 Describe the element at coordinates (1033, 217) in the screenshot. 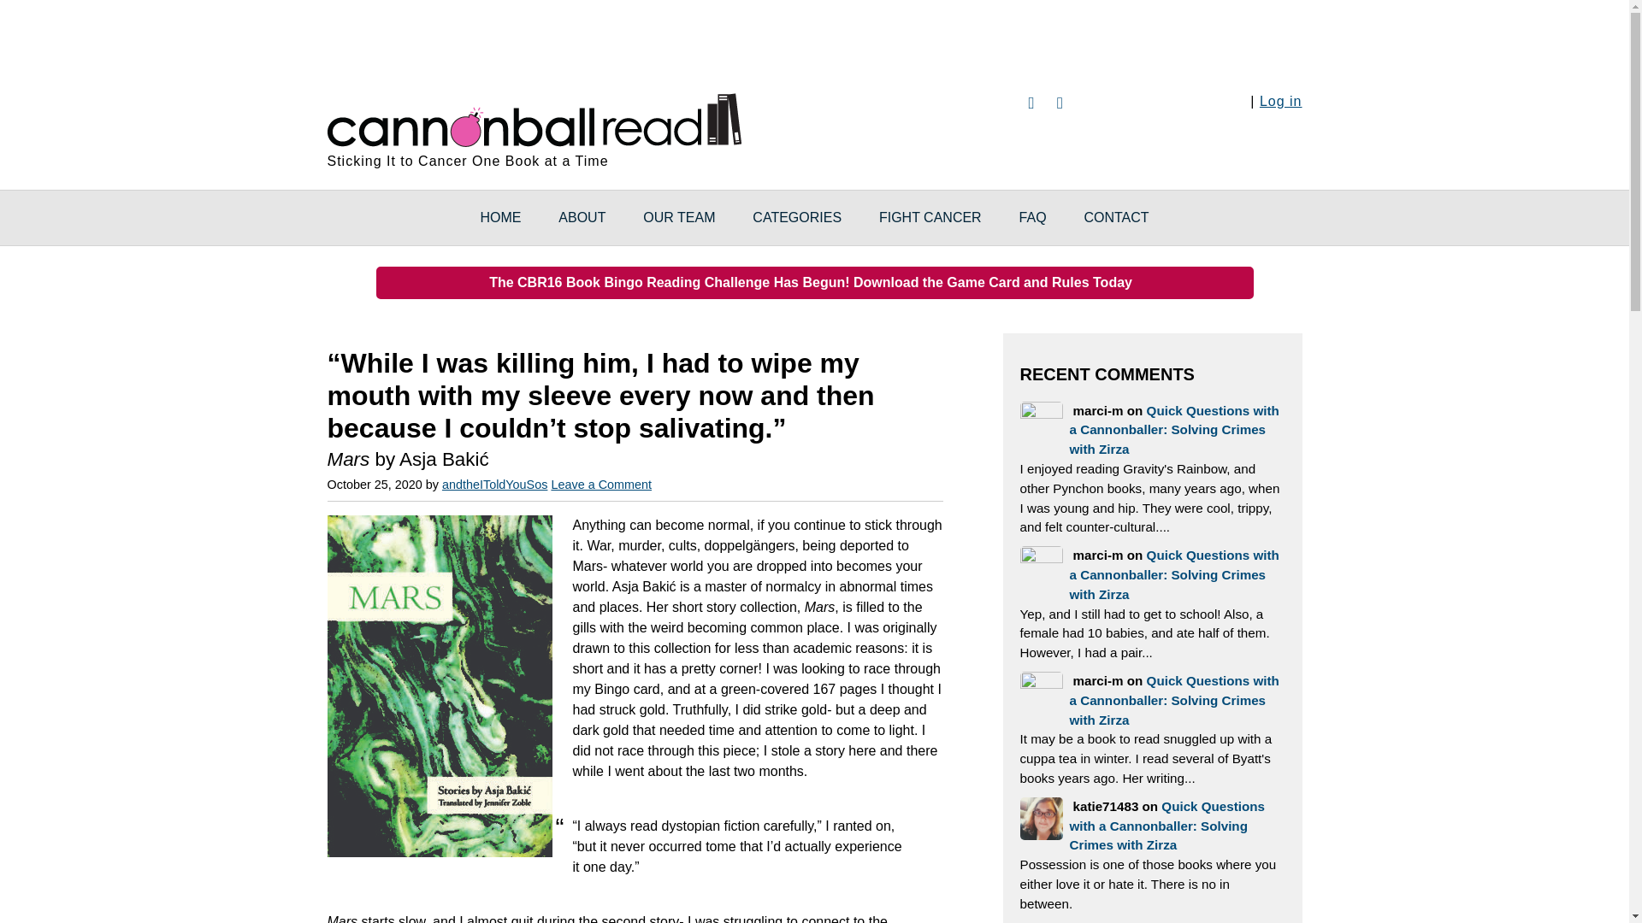

I see `FAQ` at that location.